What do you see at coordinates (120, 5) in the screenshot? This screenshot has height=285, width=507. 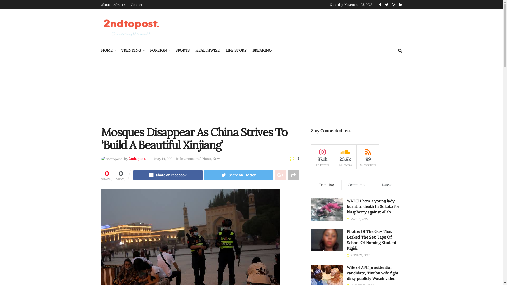 I see `Advertise` at bounding box center [120, 5].